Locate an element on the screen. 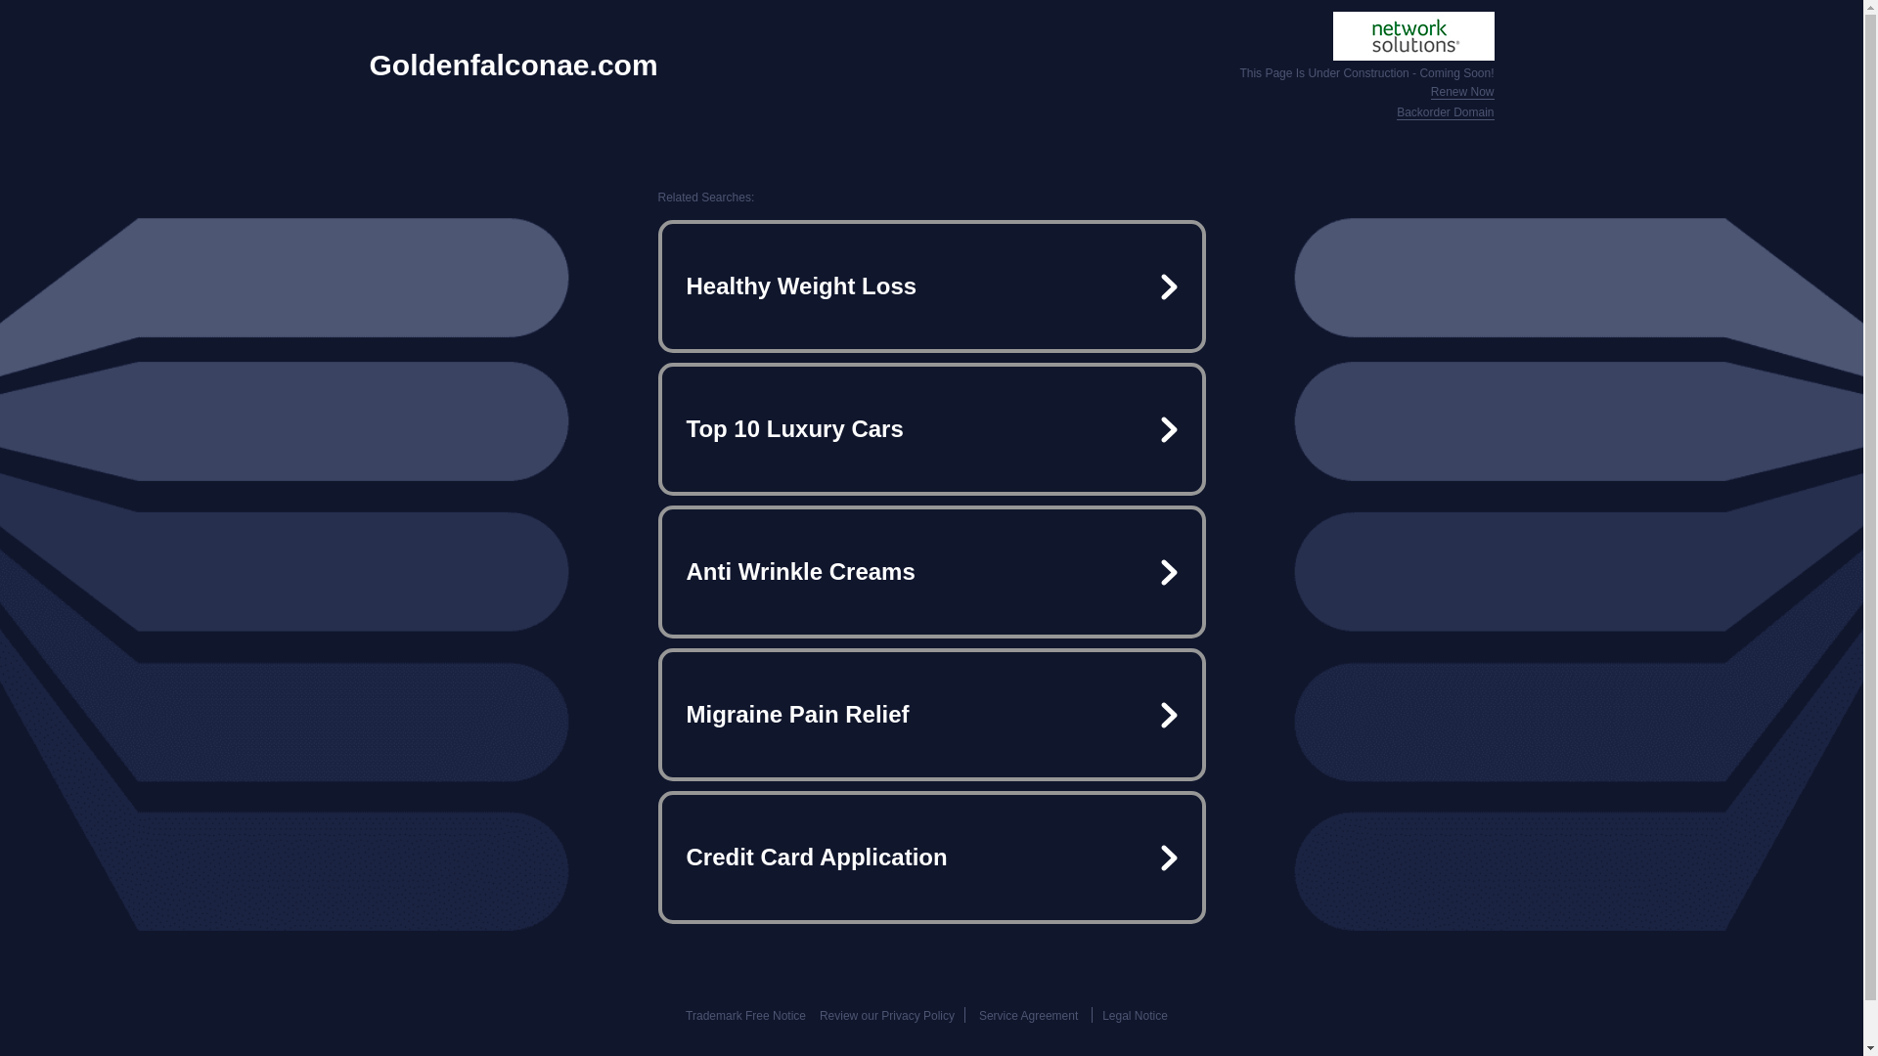 Image resolution: width=1878 pixels, height=1056 pixels. Anti Wrinkle Creams is located at coordinates (931, 571).